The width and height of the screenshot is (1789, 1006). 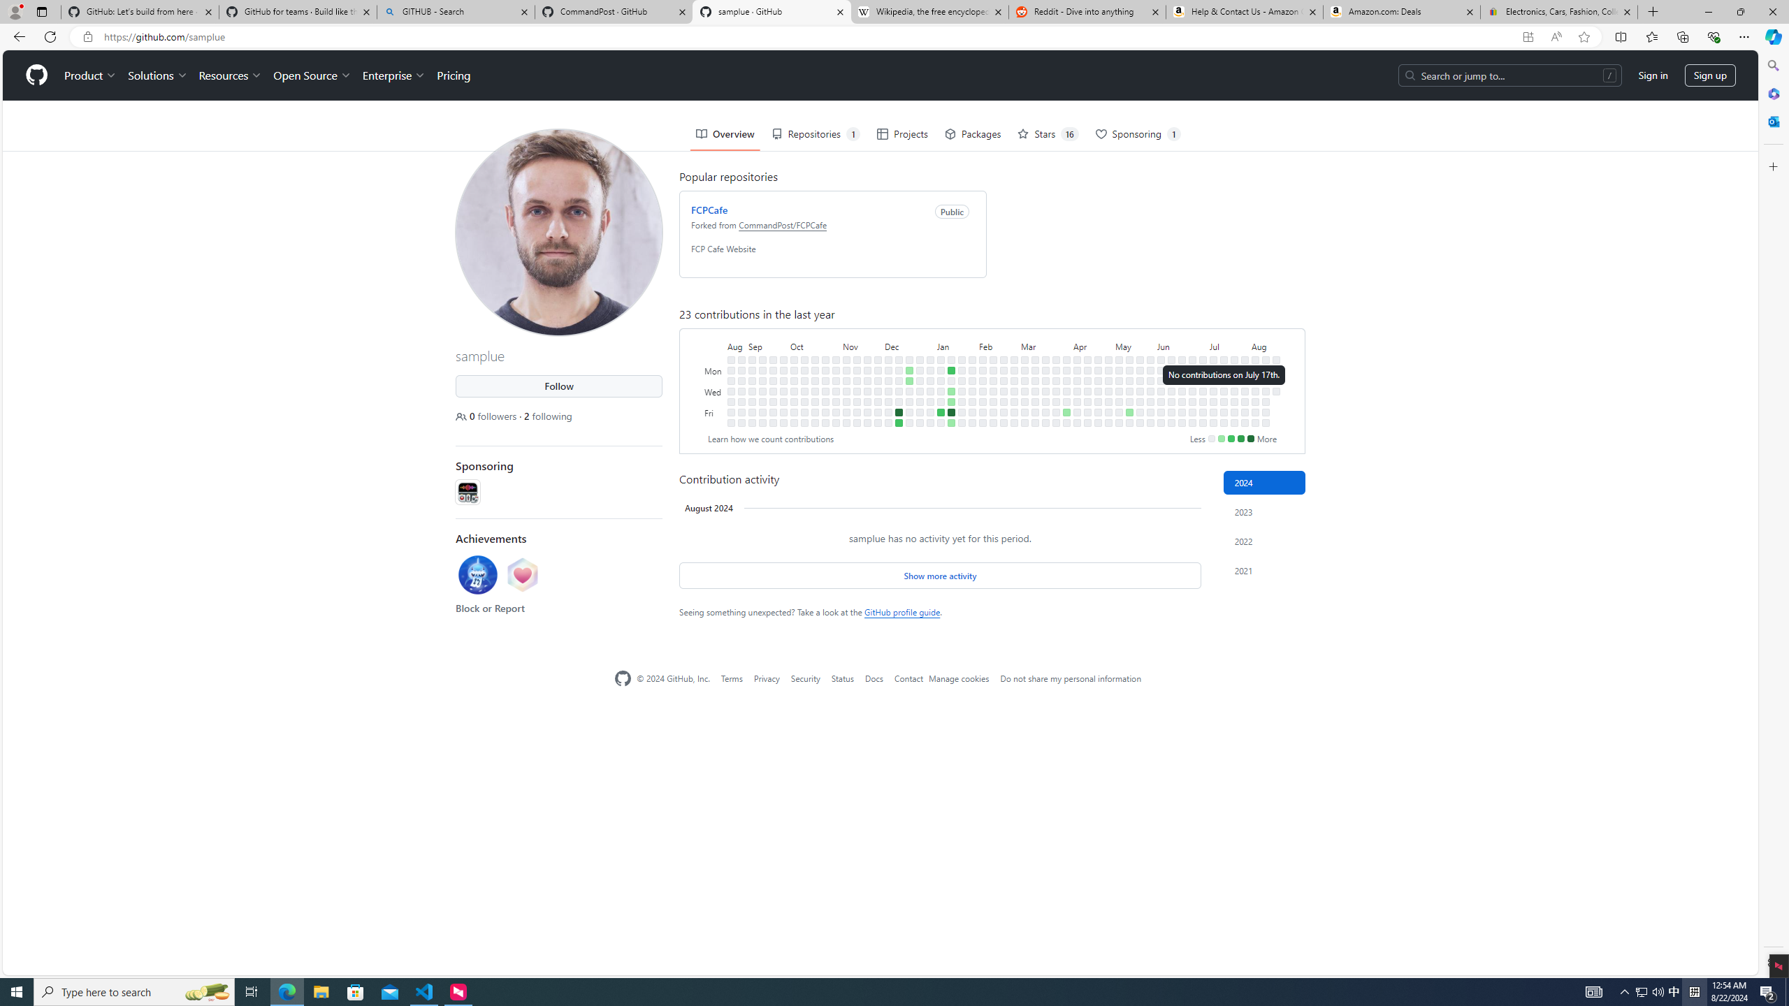 I want to click on App available. Install GitHub, so click(x=1528, y=37).